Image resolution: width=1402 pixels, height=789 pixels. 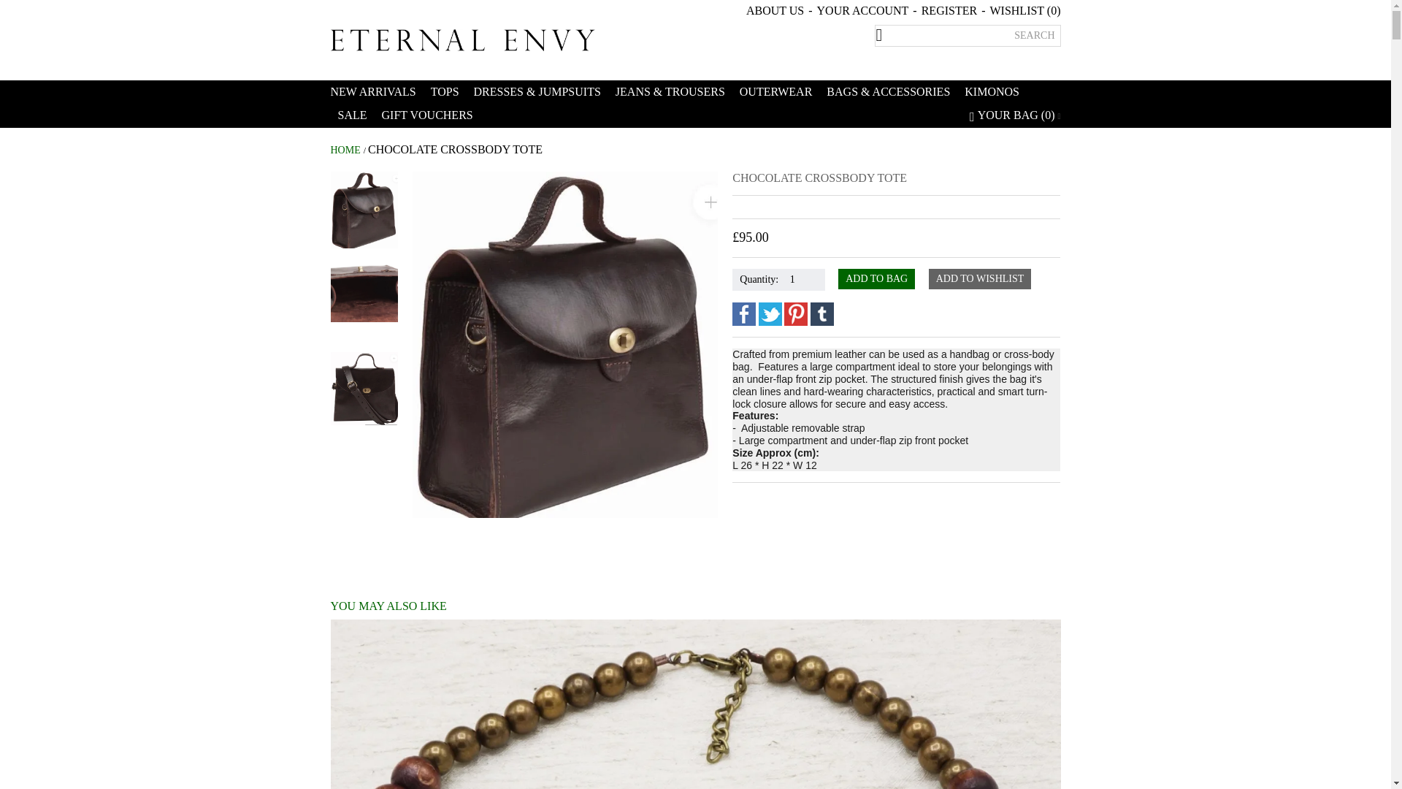 What do you see at coordinates (863, 10) in the screenshot?
I see `YOUR ACCOUNT` at bounding box center [863, 10].